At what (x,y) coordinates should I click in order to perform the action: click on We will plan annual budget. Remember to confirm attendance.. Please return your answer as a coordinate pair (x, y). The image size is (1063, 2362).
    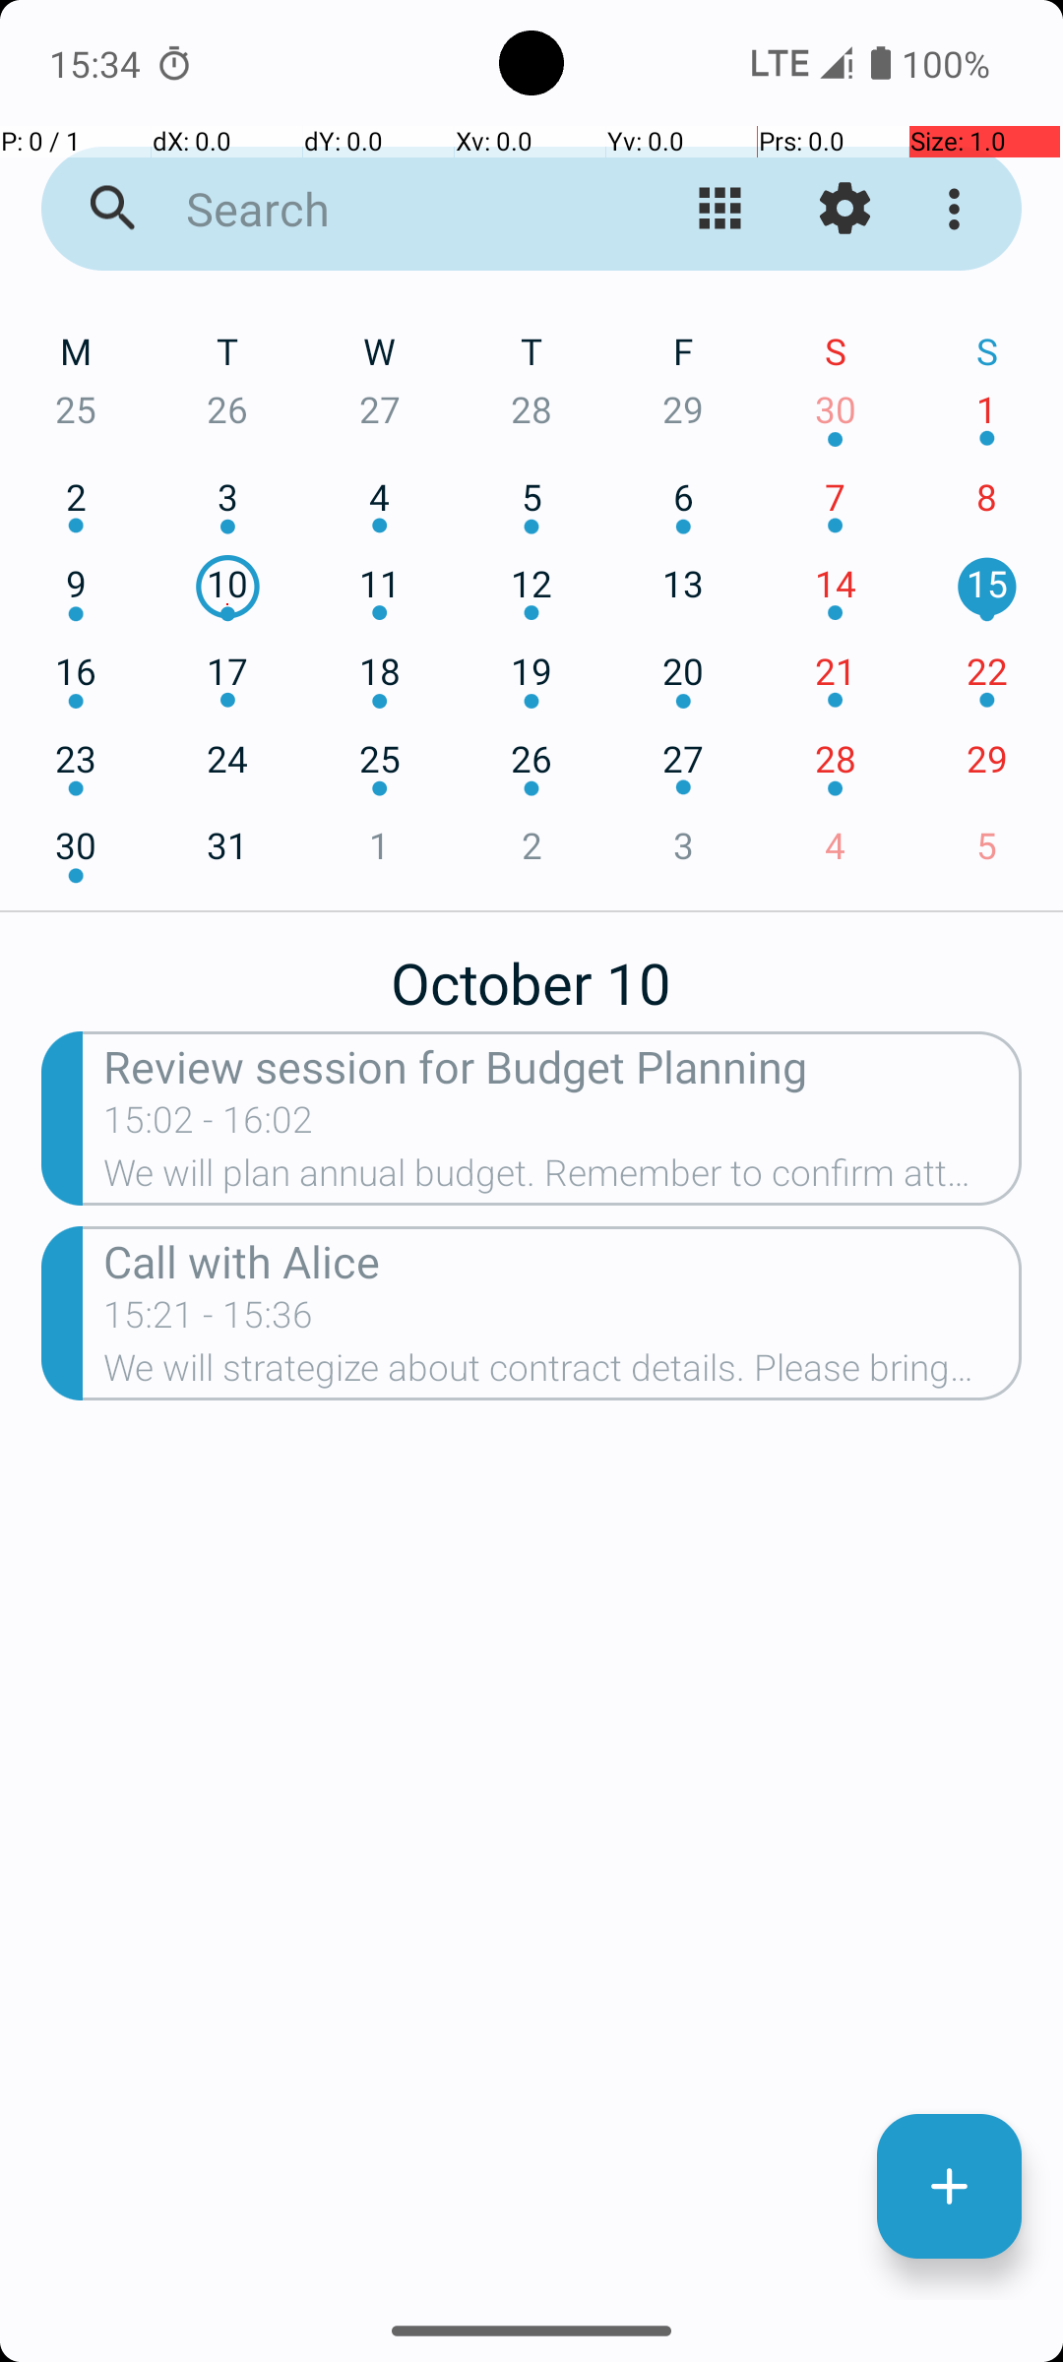
    Looking at the image, I should click on (563, 1179).